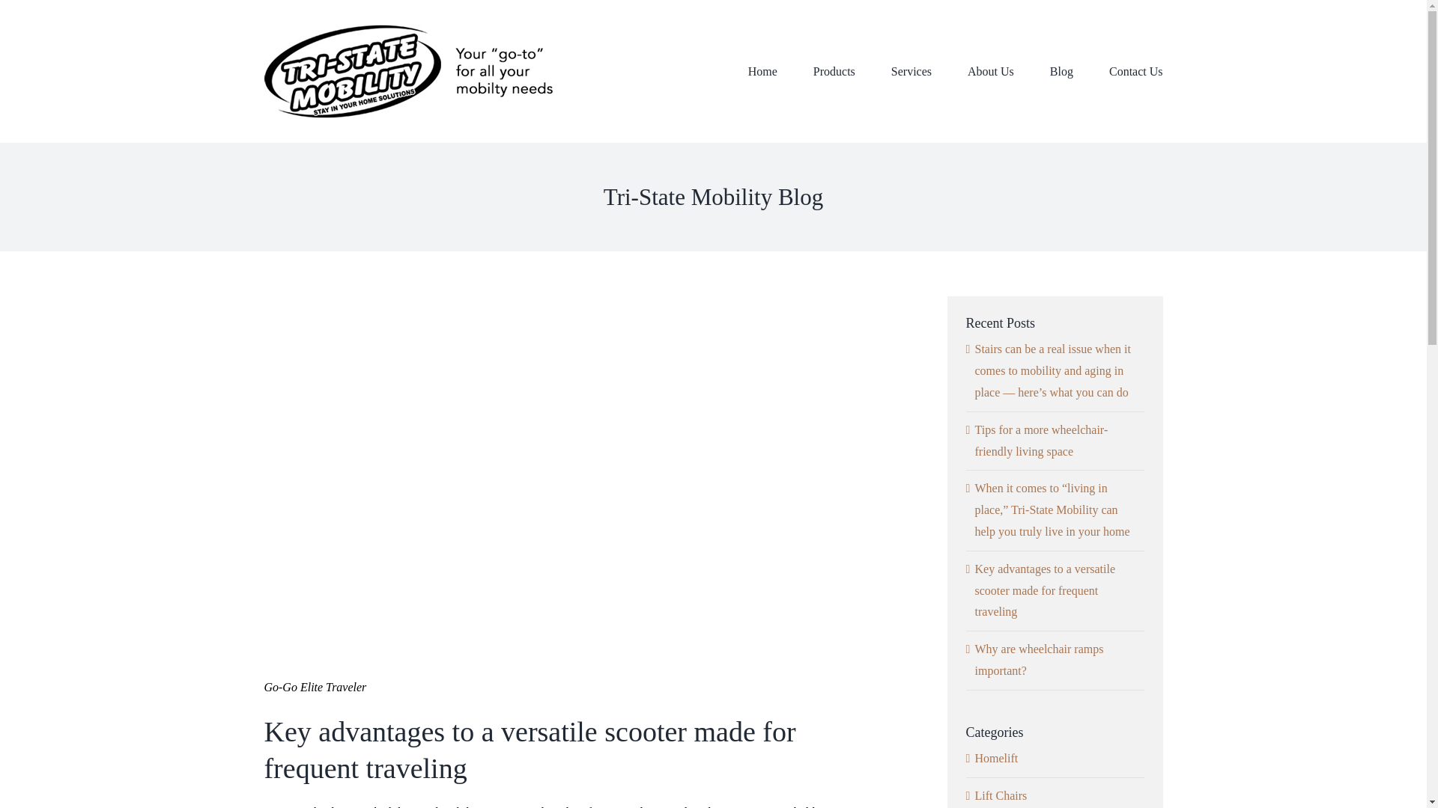 This screenshot has width=1438, height=808. What do you see at coordinates (1040, 660) in the screenshot?
I see `Why are wheelchair ramps important?` at bounding box center [1040, 660].